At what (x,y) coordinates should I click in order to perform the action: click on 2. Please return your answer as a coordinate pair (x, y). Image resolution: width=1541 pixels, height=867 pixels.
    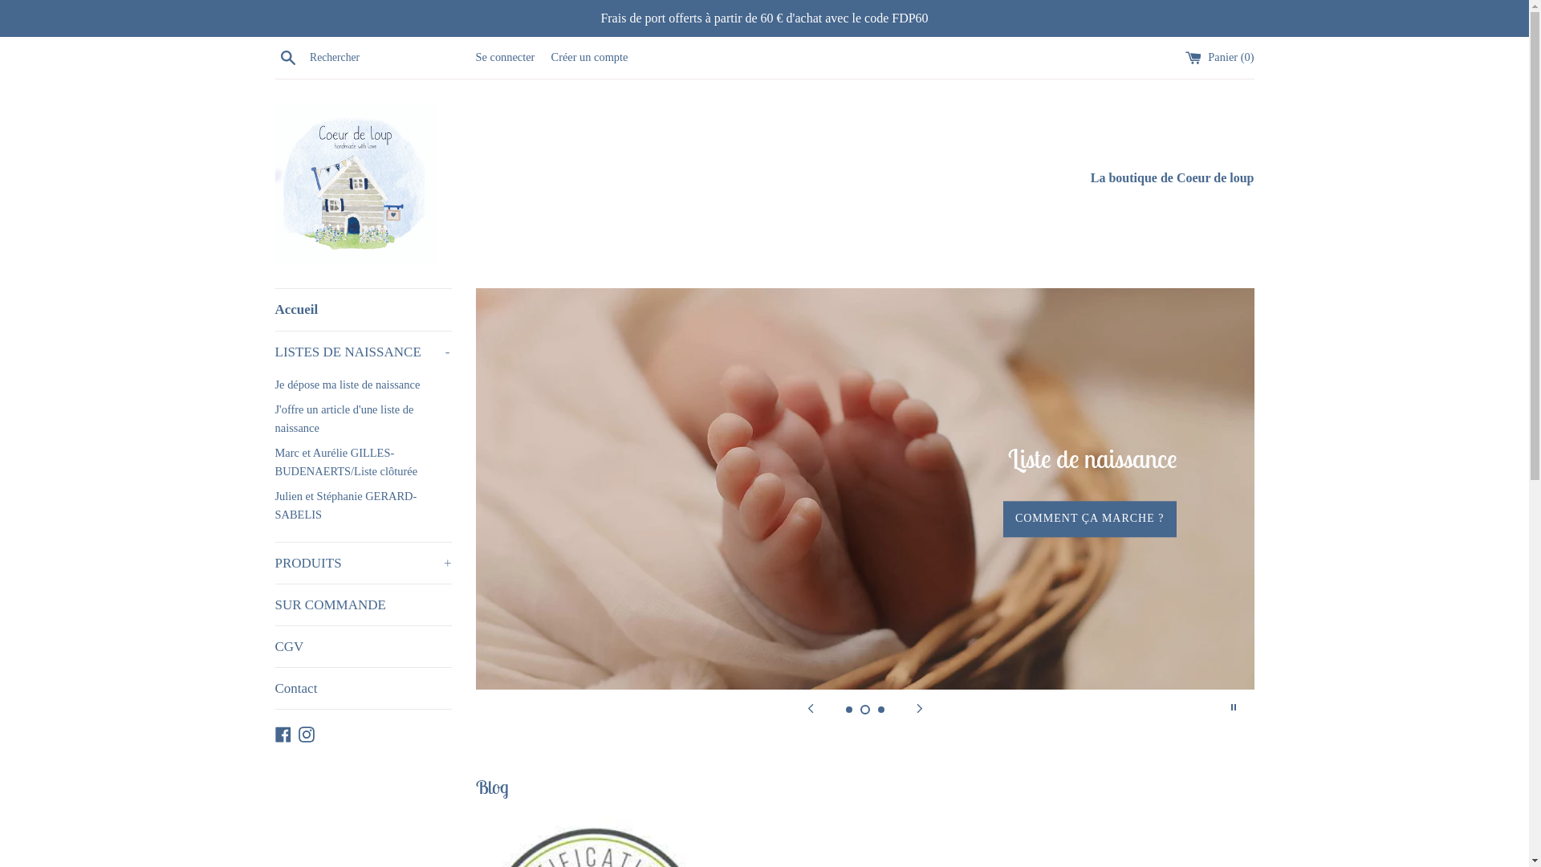
    Looking at the image, I should click on (865, 710).